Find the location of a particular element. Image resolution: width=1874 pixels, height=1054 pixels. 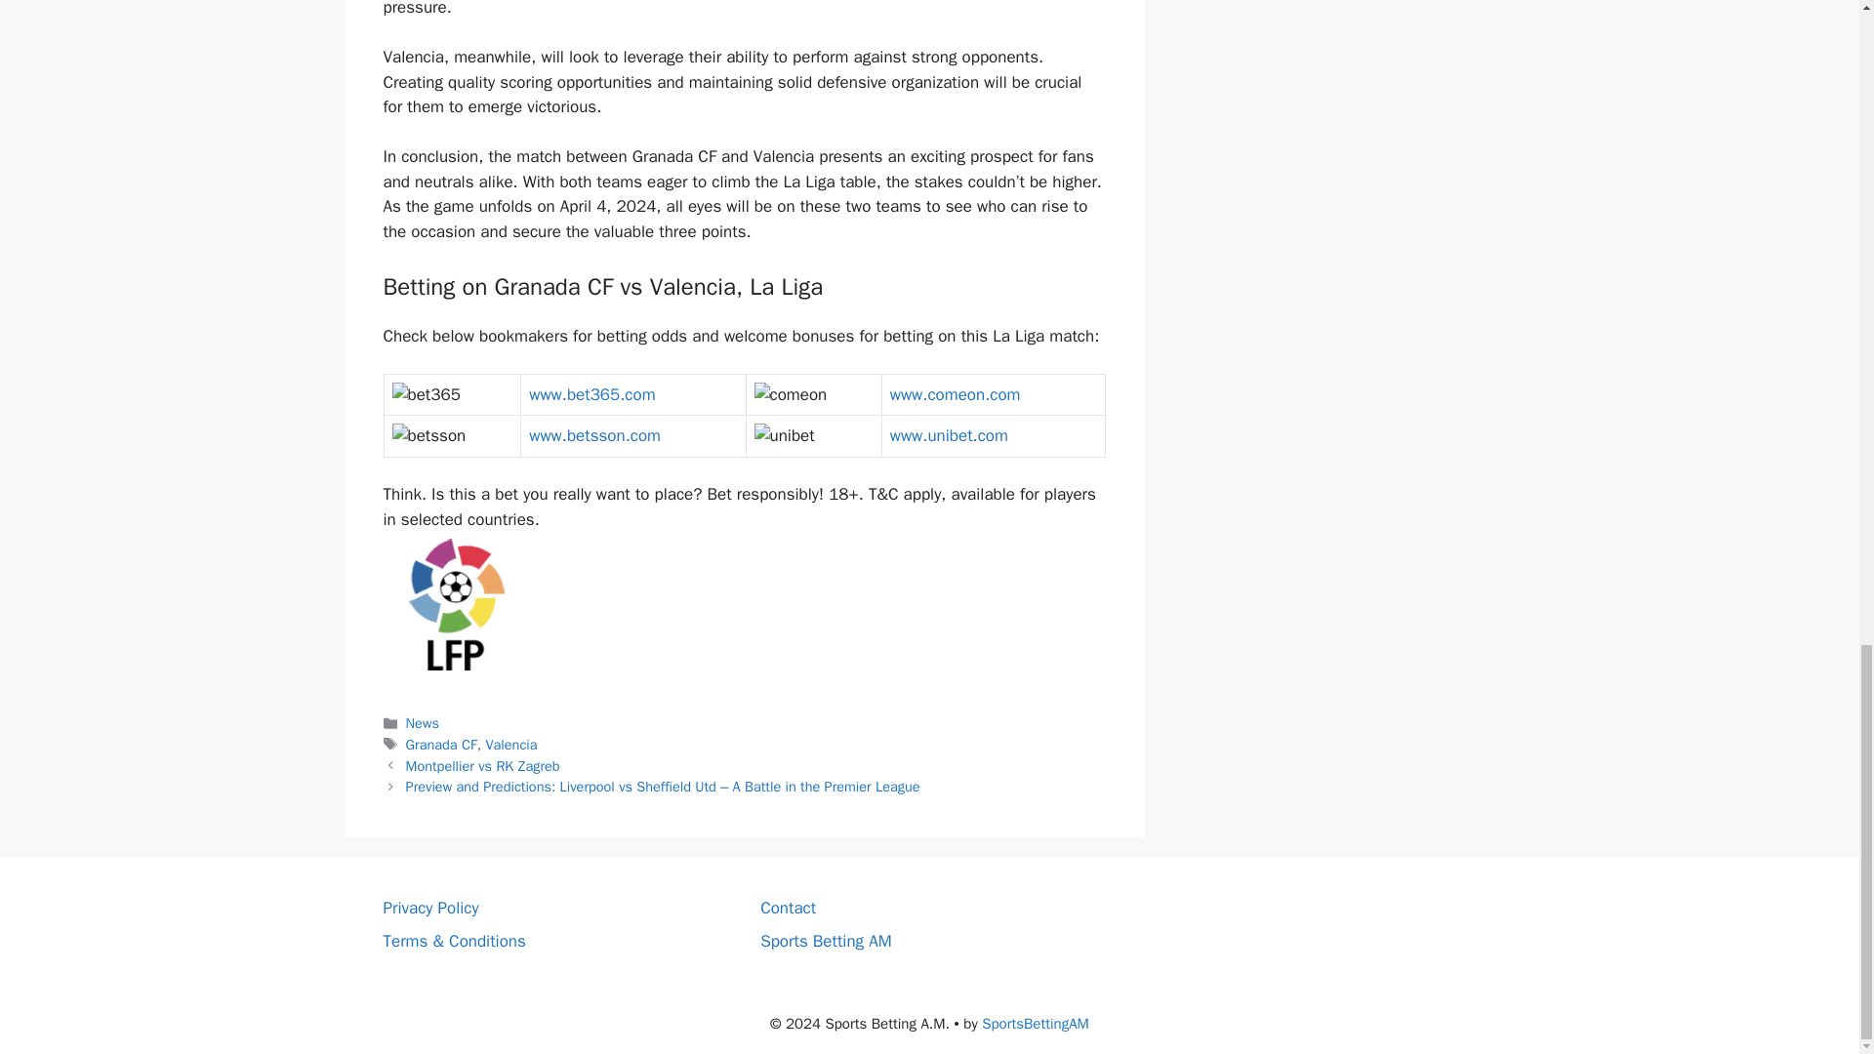

Granada CF is located at coordinates (441, 744).